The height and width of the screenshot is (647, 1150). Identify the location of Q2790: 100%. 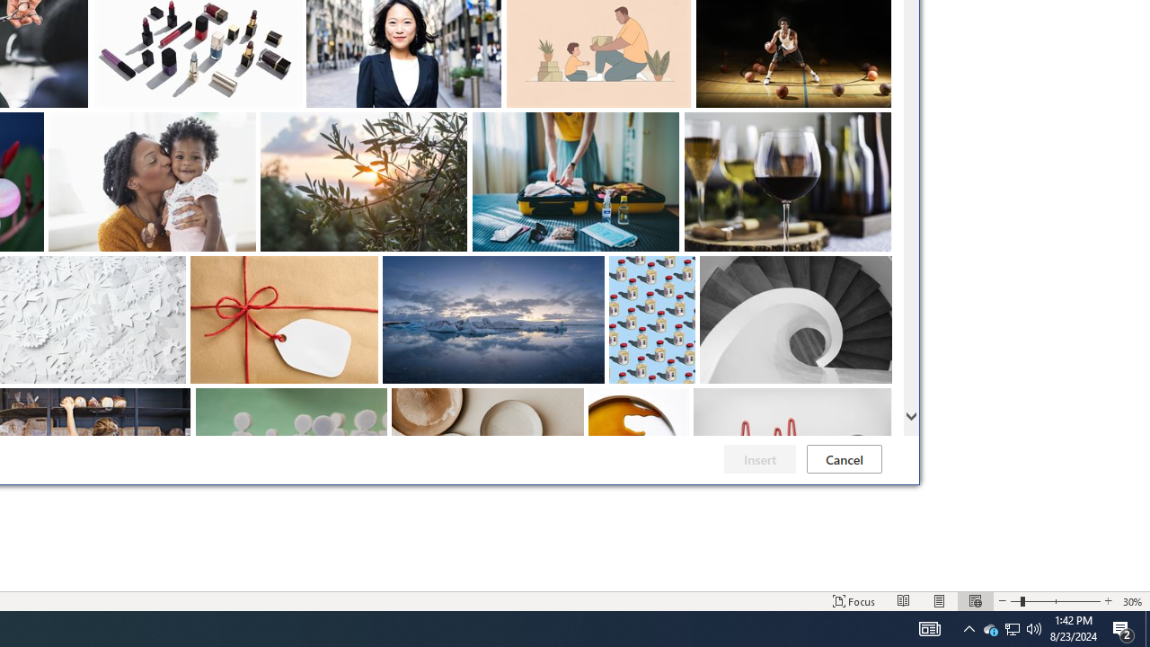
(1012, 629).